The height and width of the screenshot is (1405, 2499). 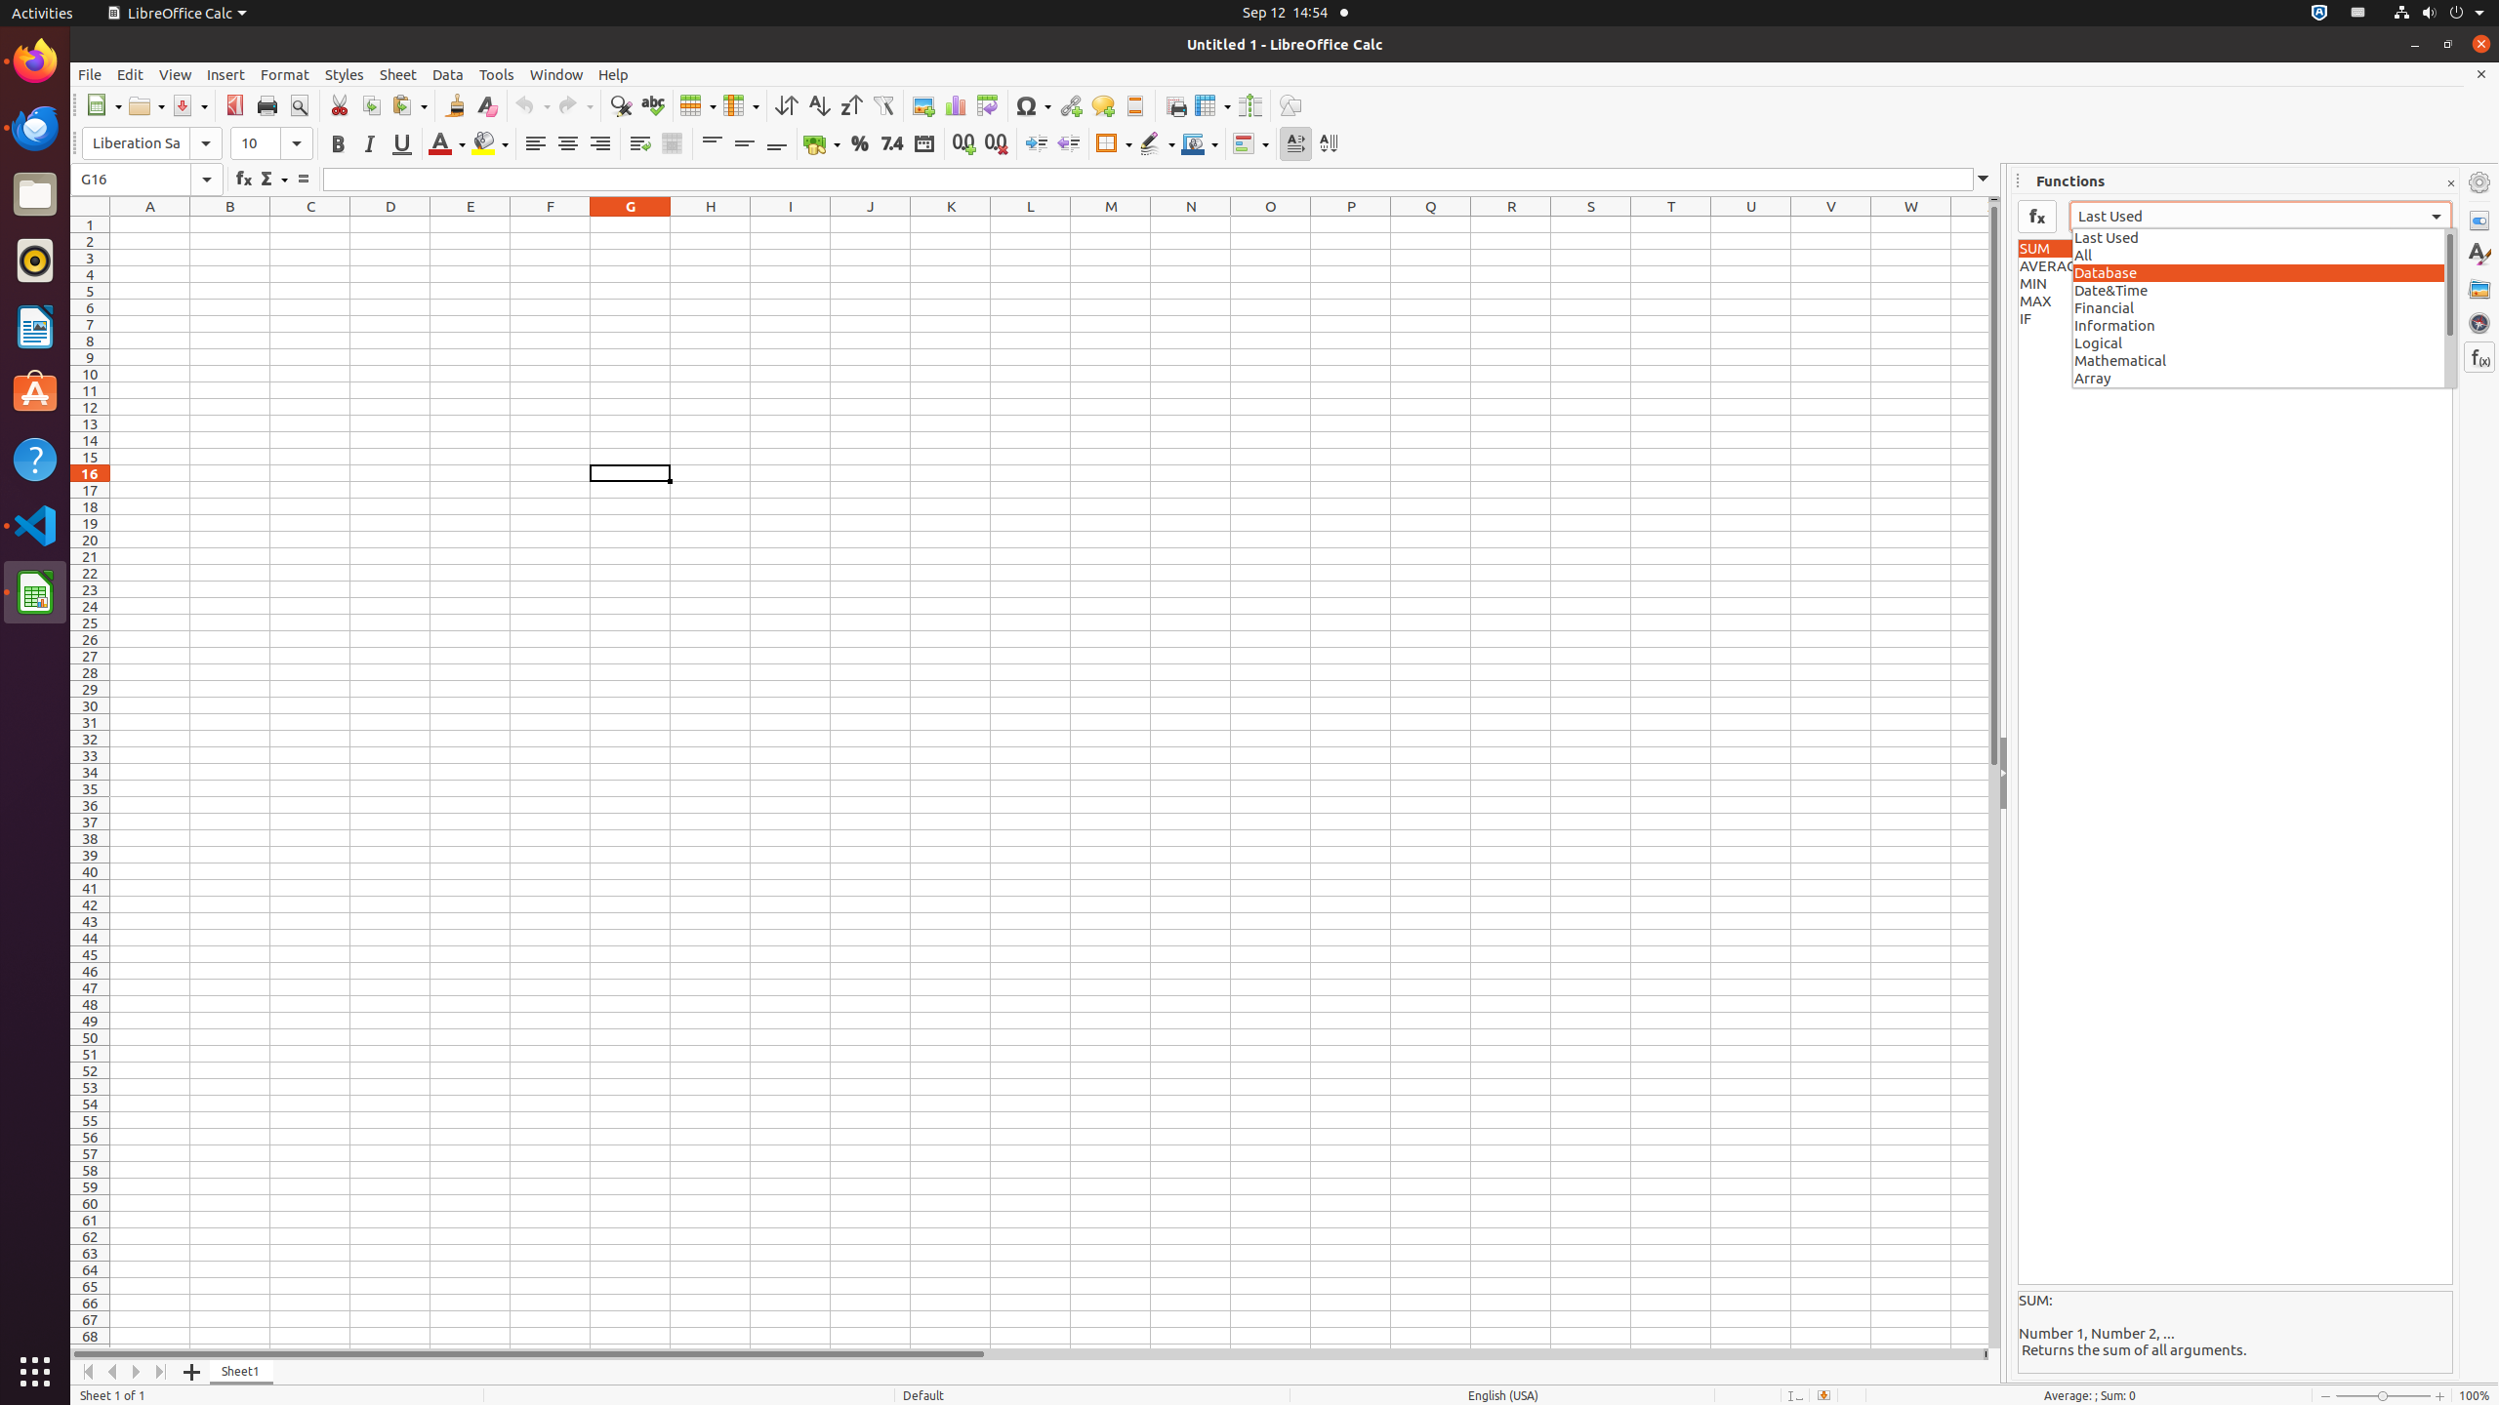 I want to click on Comment, so click(x=1103, y=105).